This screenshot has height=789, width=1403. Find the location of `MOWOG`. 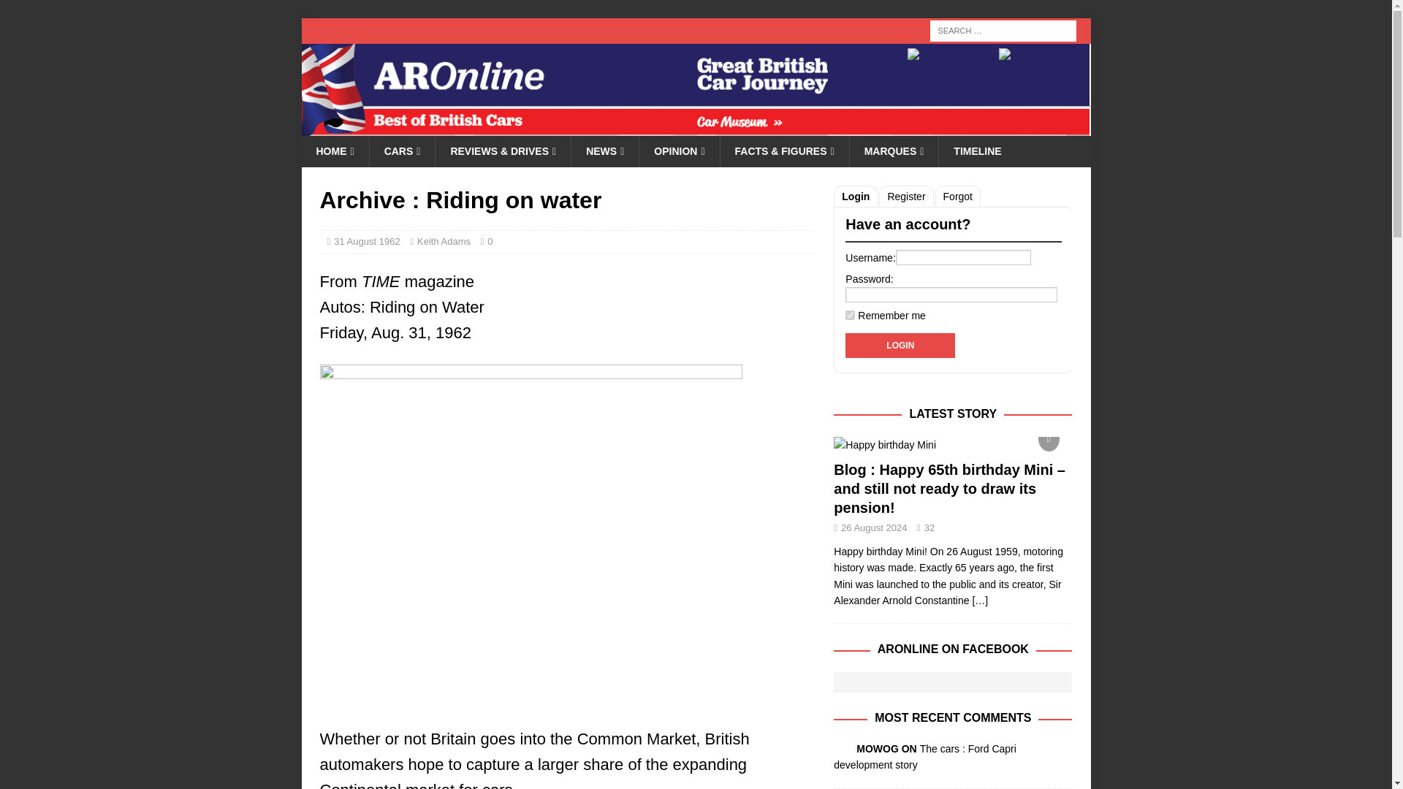

MOWOG is located at coordinates (839, 748).